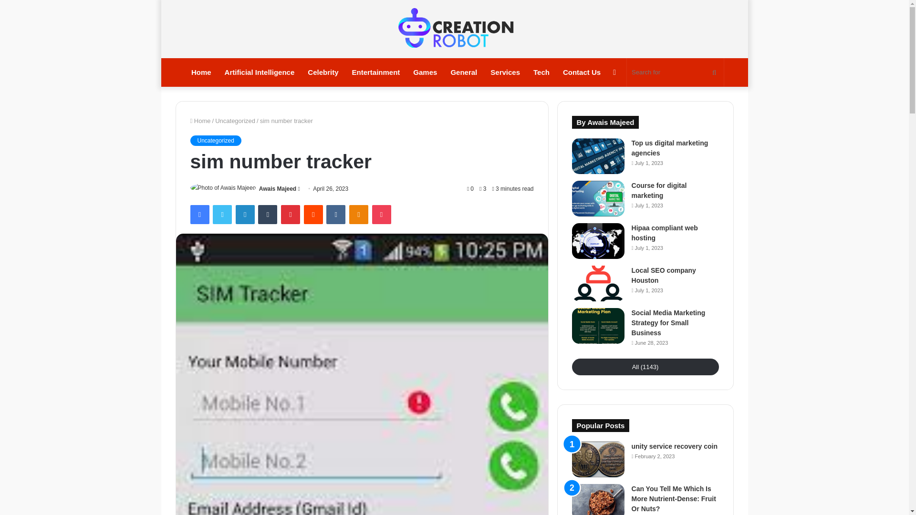 The width and height of the screenshot is (916, 515). Describe the element at coordinates (278, 188) in the screenshot. I see `Awais Majeed` at that location.